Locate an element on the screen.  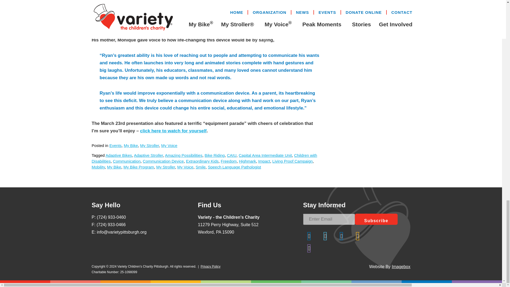
Facebook is located at coordinates (309, 236).